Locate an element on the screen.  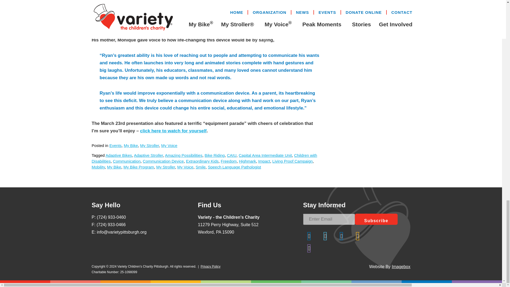
Facebook is located at coordinates (309, 236).